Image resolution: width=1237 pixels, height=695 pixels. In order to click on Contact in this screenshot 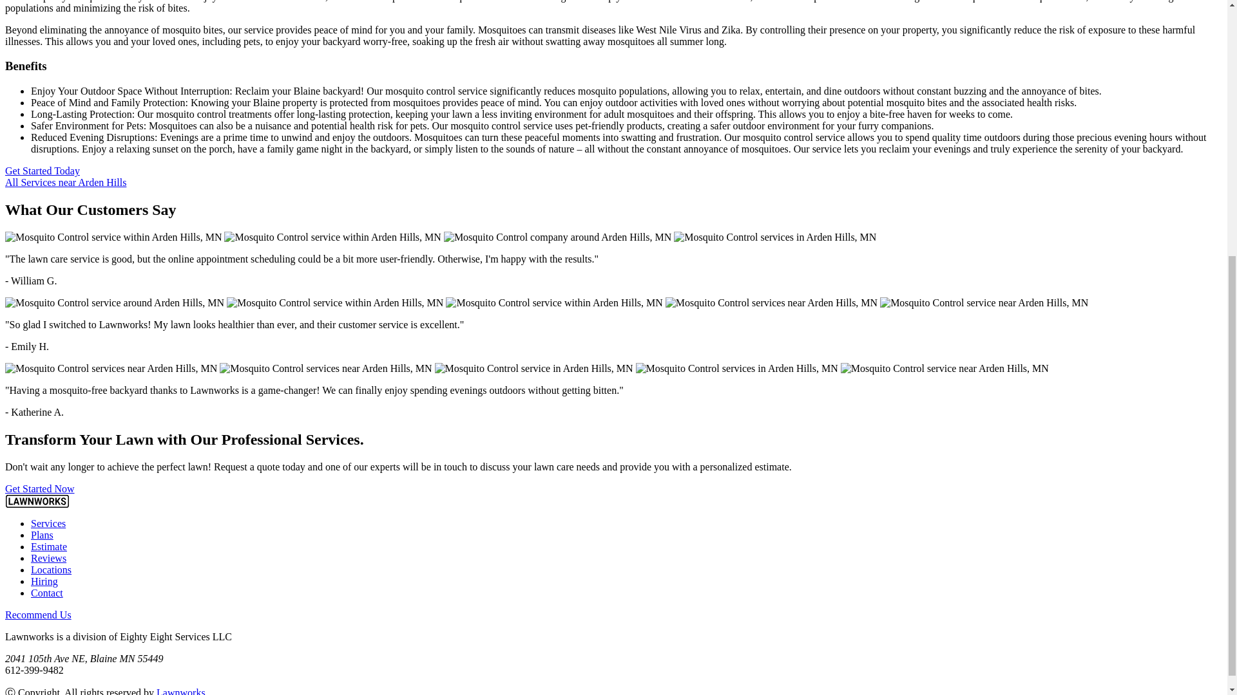, I will do `click(46, 592)`.